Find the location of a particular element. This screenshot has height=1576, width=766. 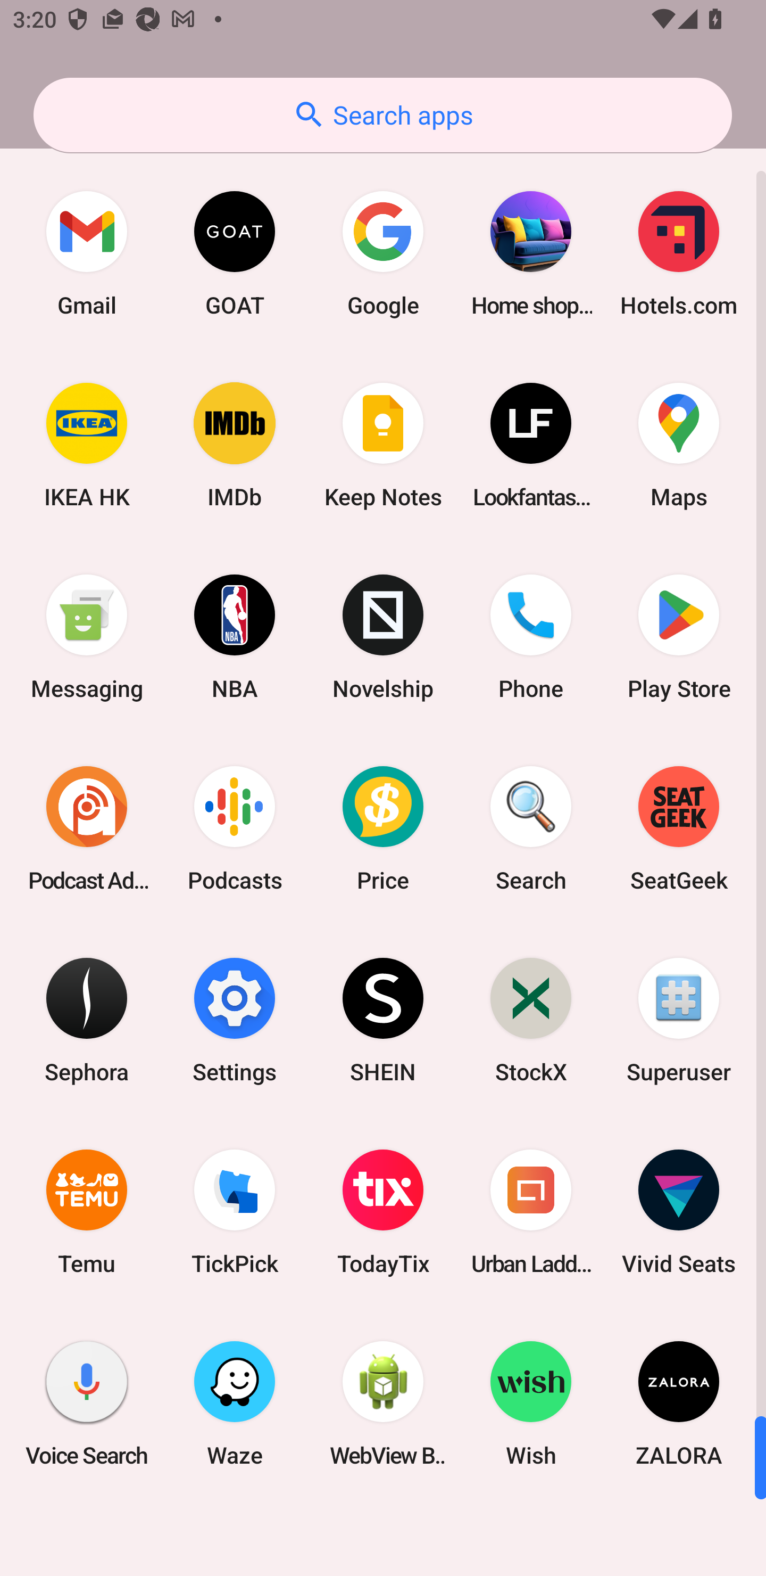

TodayTix is located at coordinates (383, 1212).